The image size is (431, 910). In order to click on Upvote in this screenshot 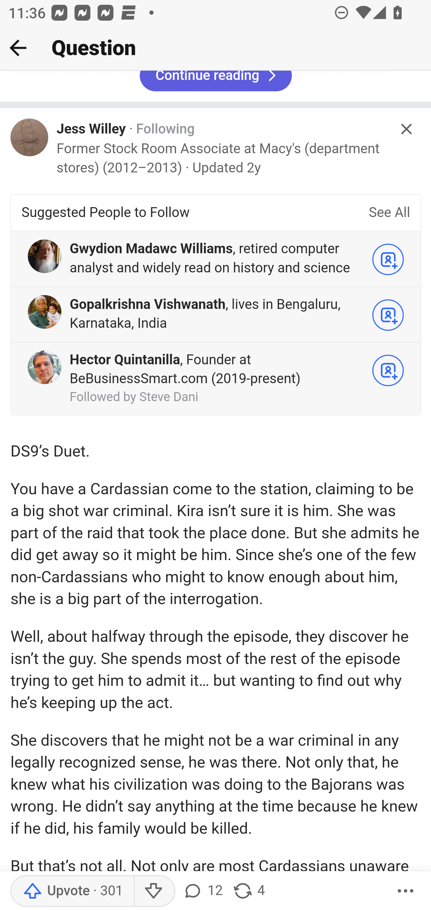, I will do `click(72, 891)`.